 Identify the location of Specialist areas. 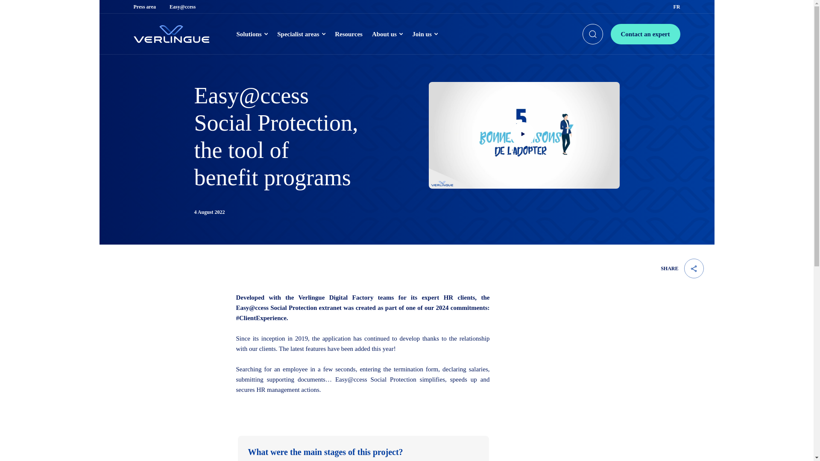
(301, 34).